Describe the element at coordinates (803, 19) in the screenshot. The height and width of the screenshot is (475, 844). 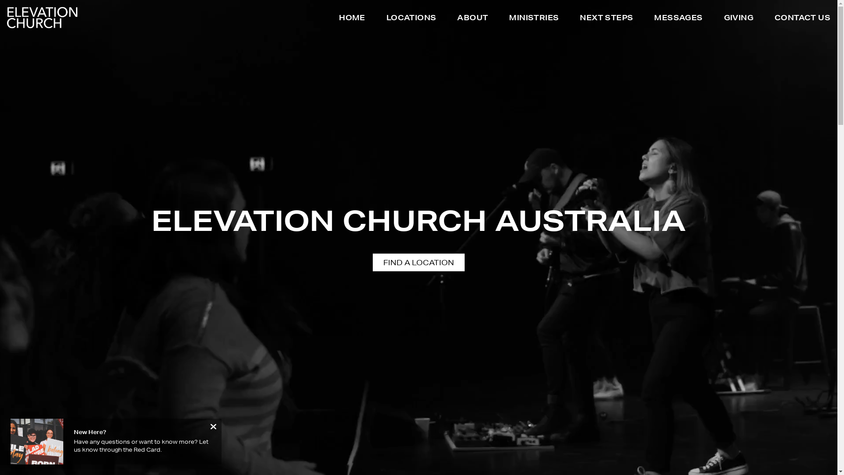
I see `CONTACT US` at that location.